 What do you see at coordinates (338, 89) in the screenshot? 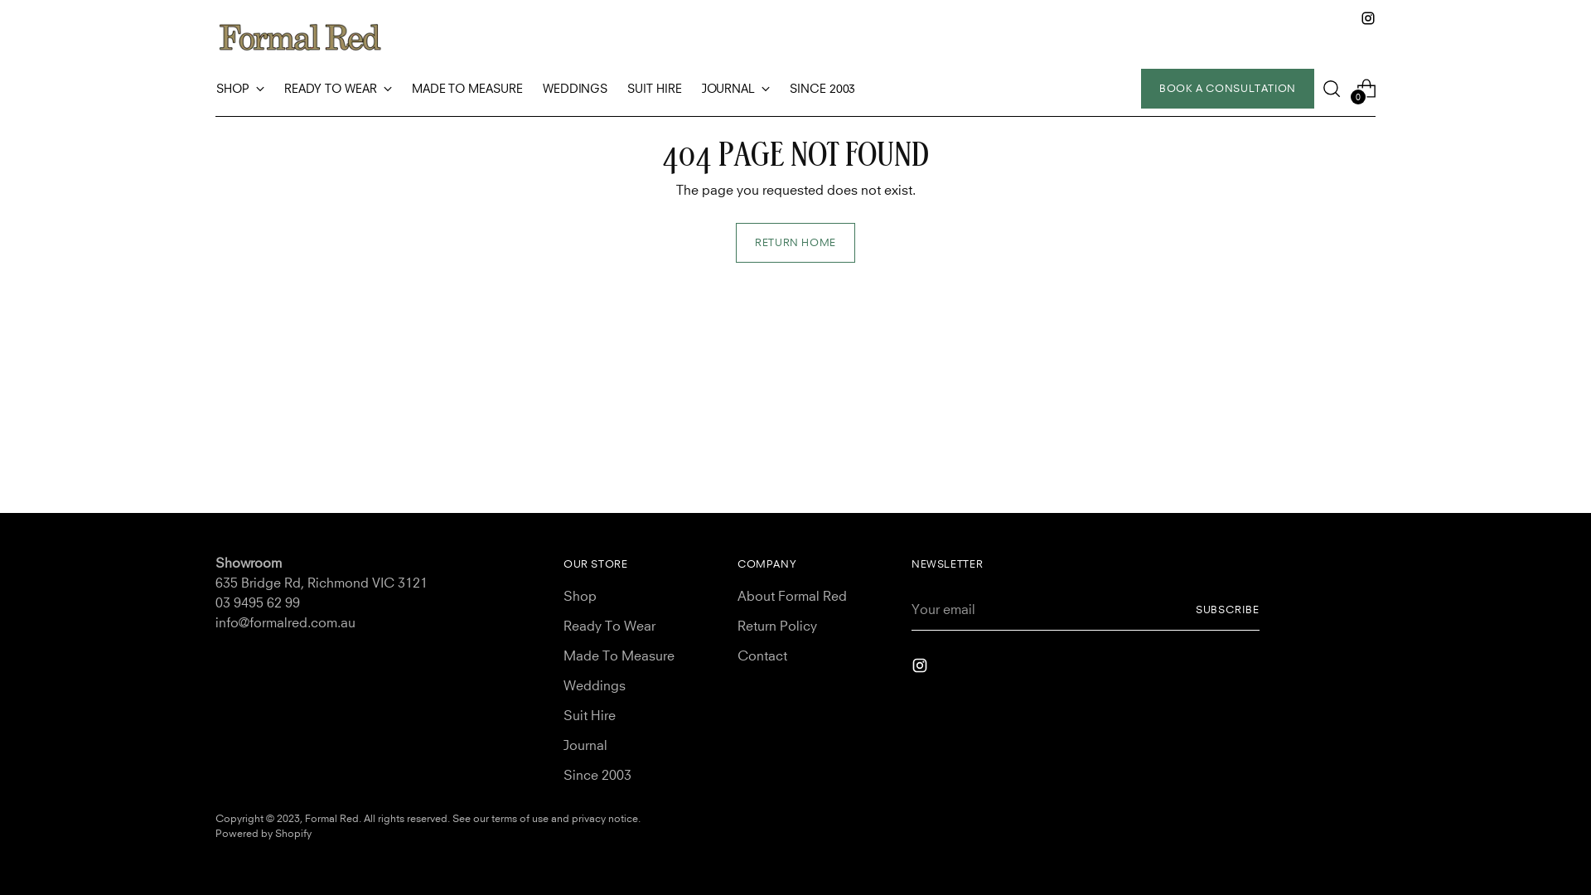
I see `READY TO WEAR` at bounding box center [338, 89].